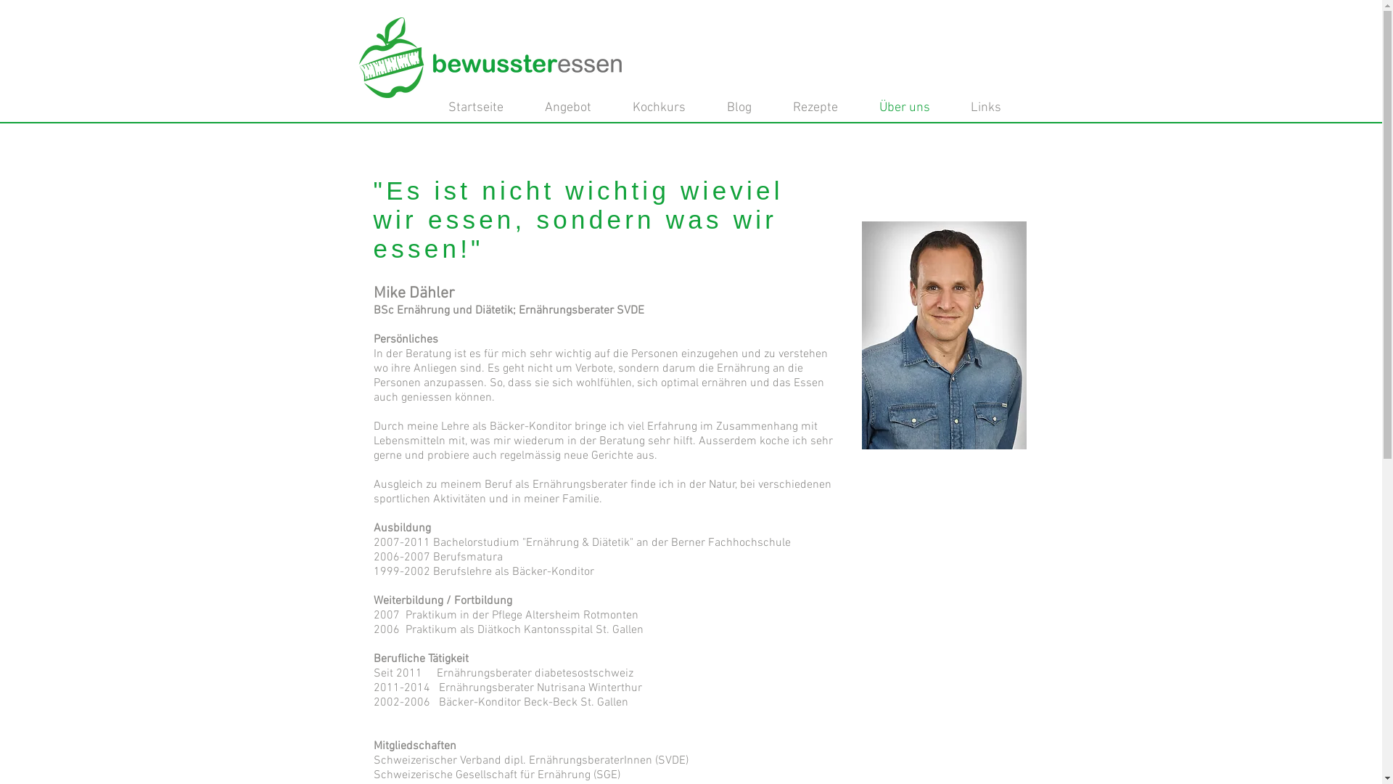 The height and width of the screenshot is (784, 1393). I want to click on Blog, so click(746, 108).